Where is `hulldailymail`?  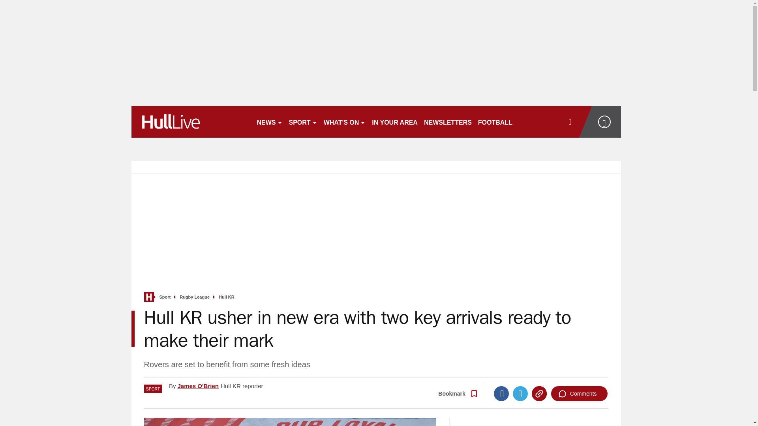 hulldailymail is located at coordinates (190, 121).